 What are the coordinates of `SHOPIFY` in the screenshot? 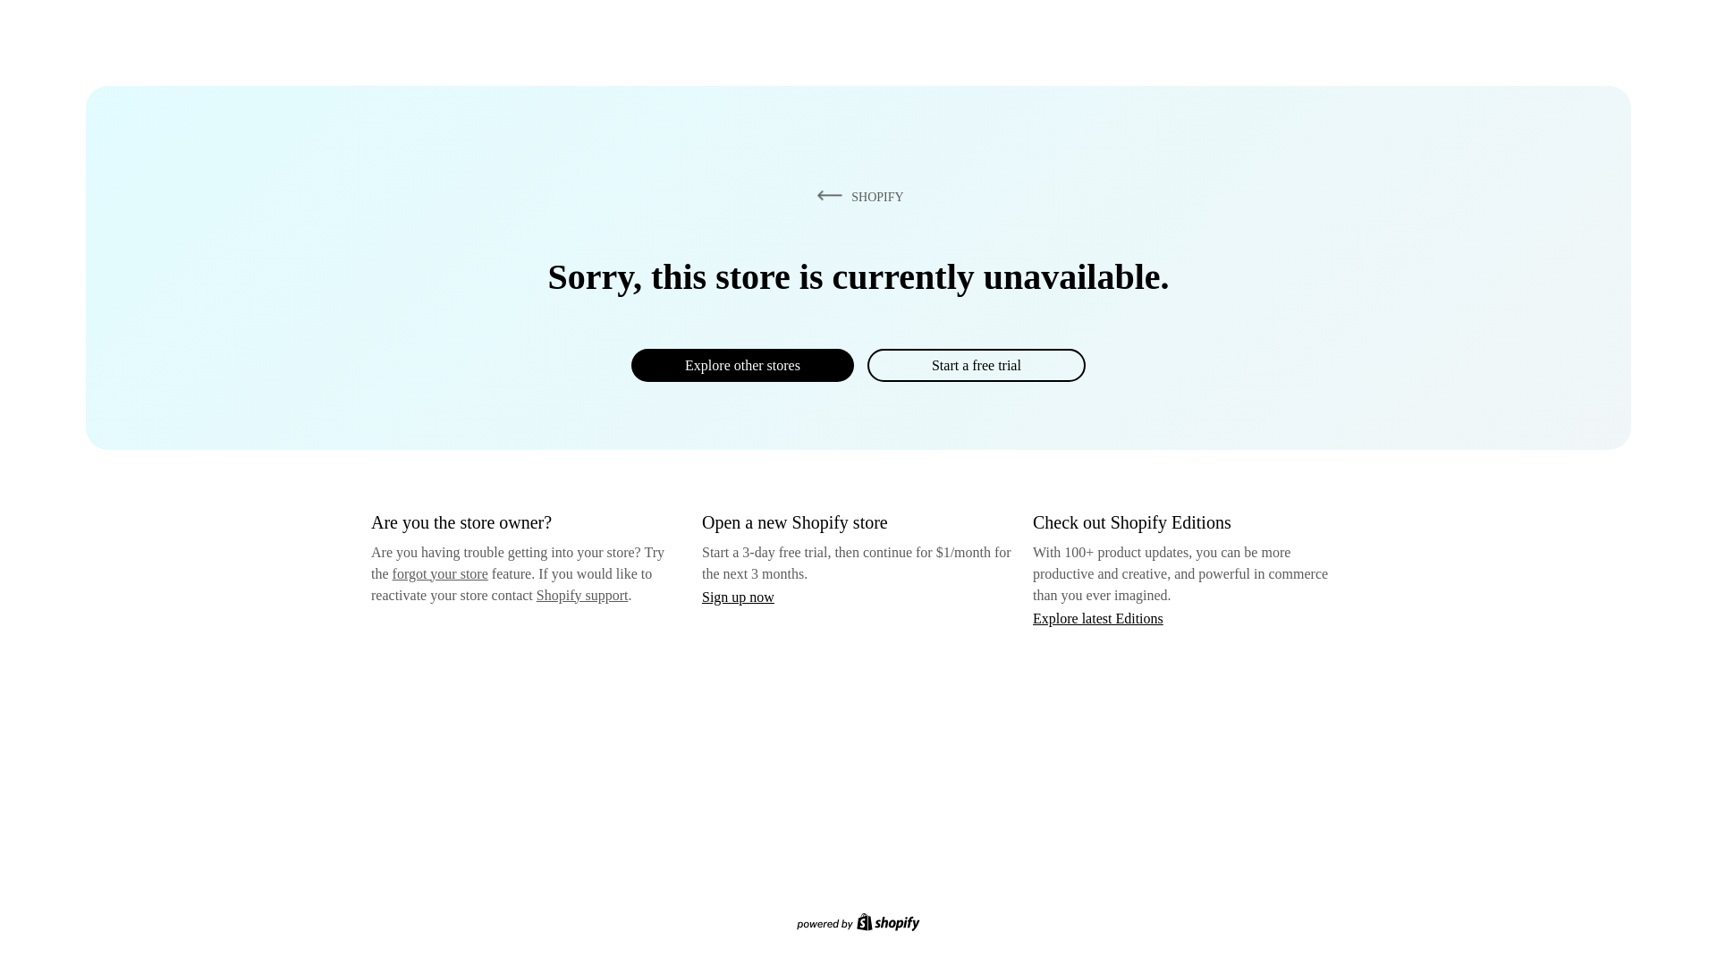 It's located at (857, 196).